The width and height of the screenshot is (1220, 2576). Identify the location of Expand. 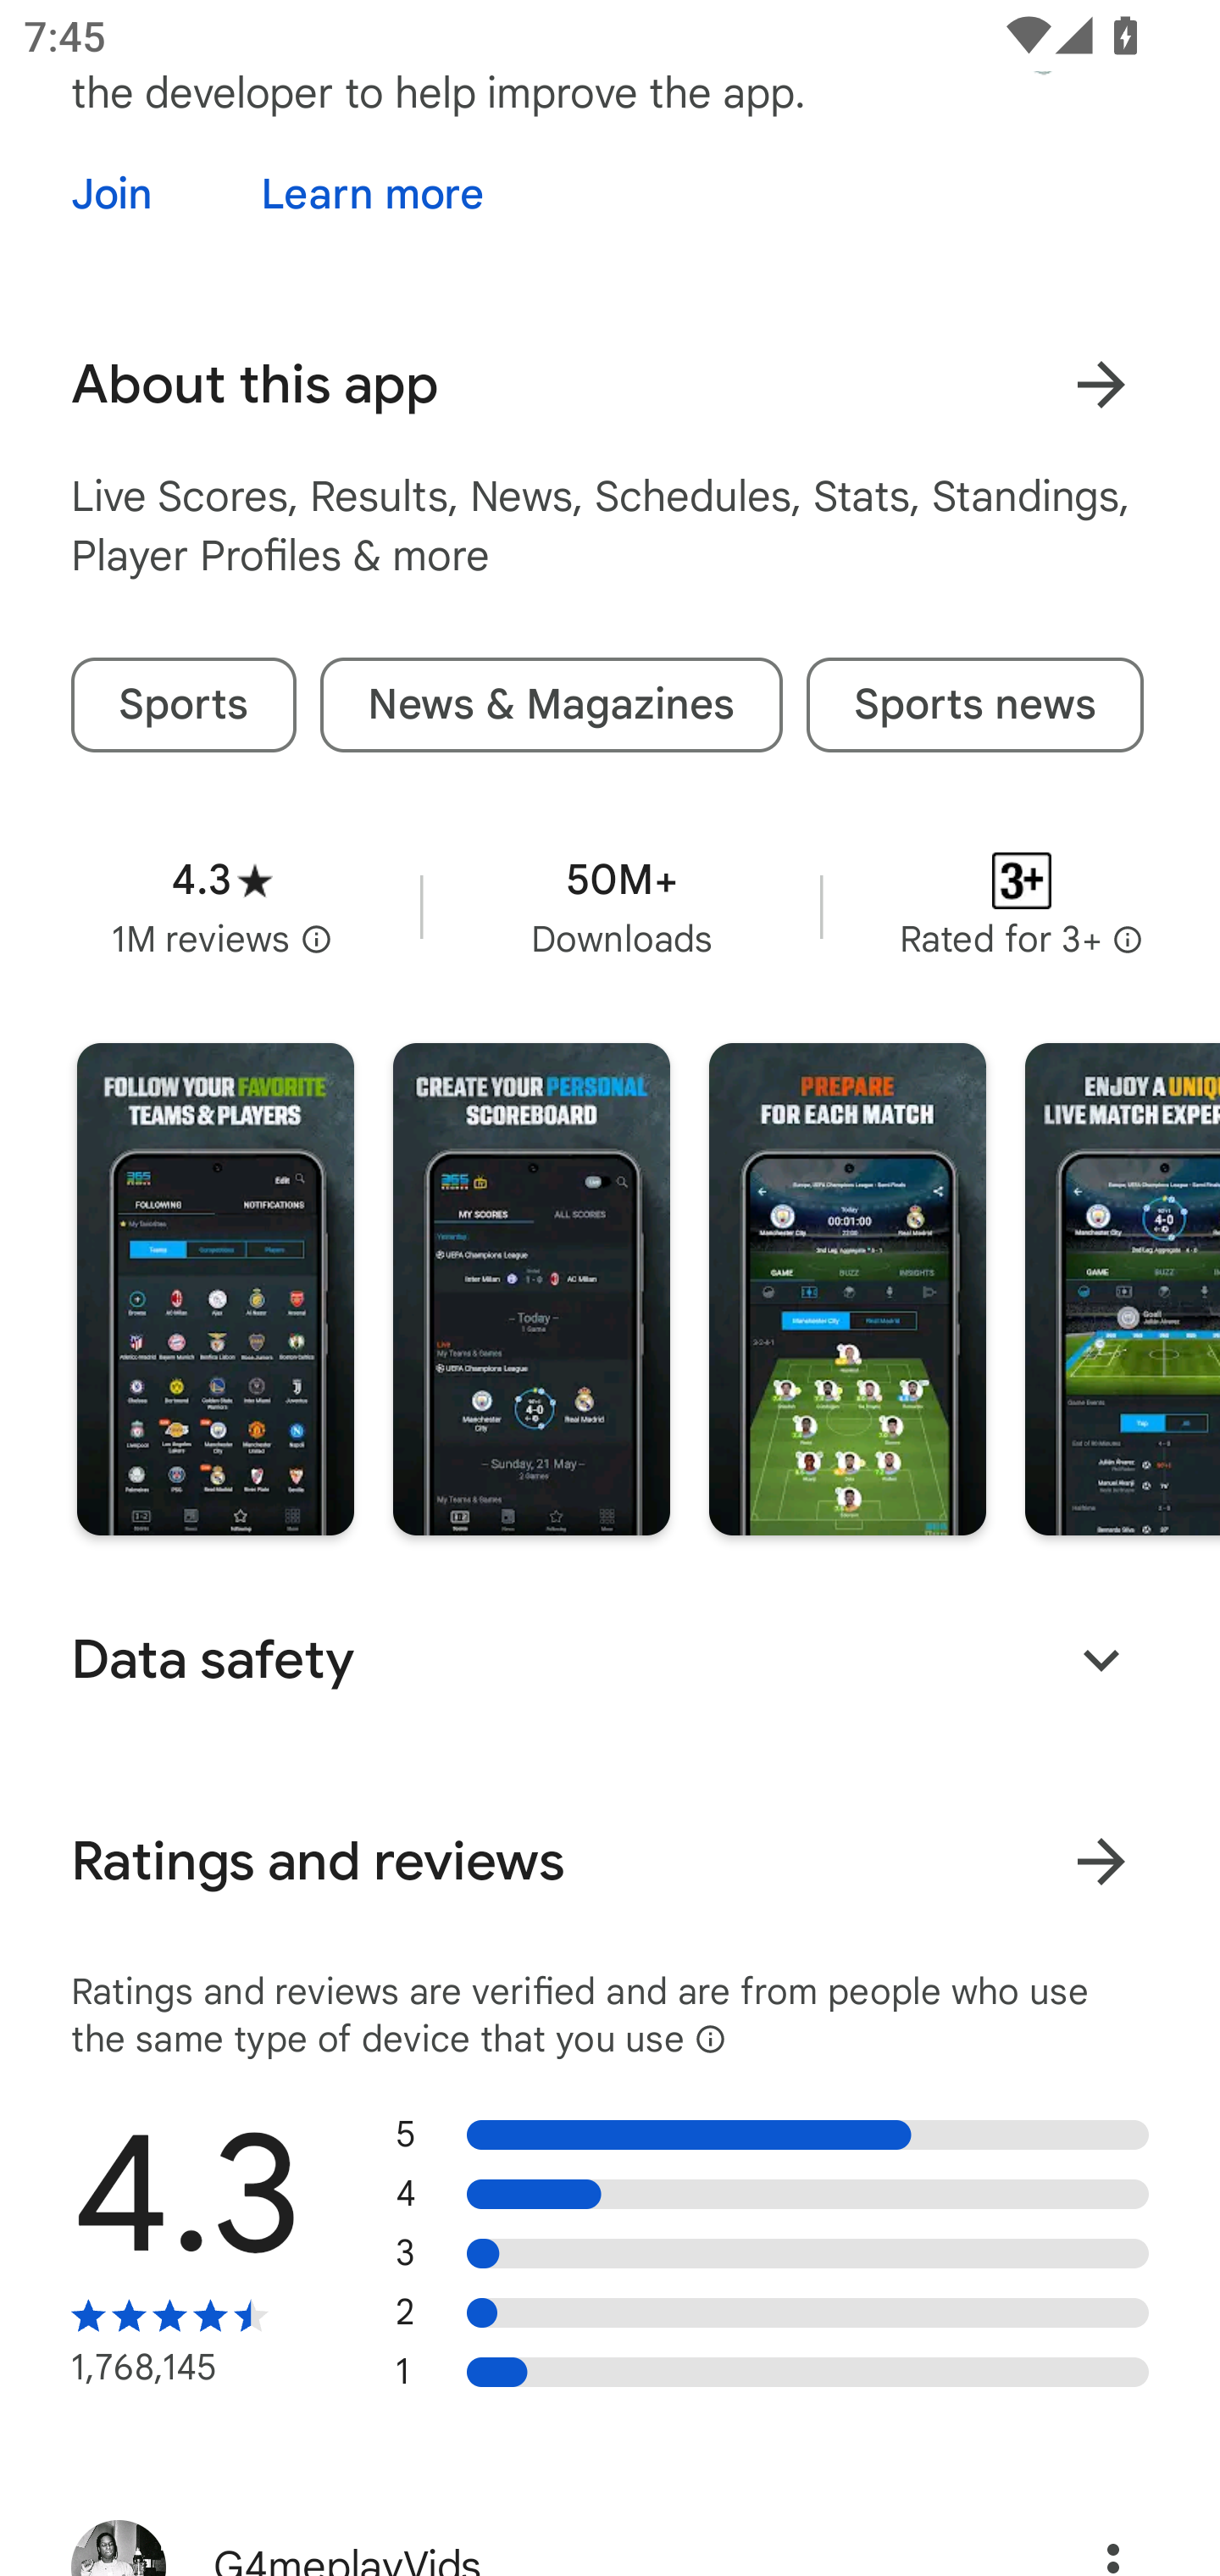
(1101, 1659).